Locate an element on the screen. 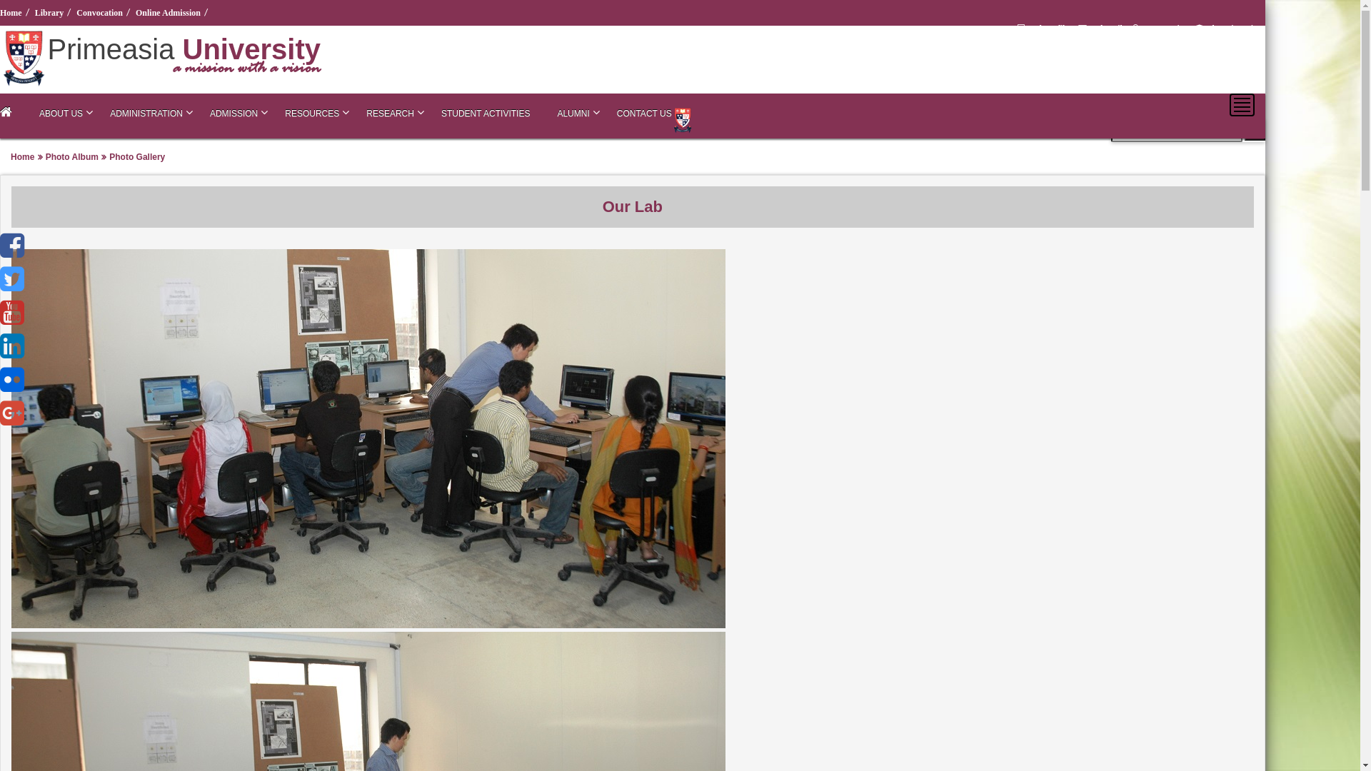 This screenshot has height=771, width=1371. Alumni-Login is located at coordinates (1228, 29).